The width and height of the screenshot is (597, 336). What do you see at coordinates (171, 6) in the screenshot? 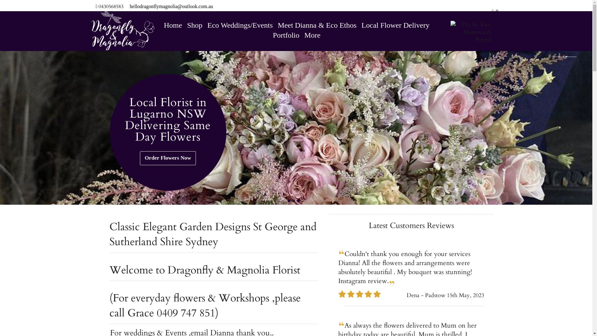
I see `hellodragonflymagnolia@outlook.com.au` at bounding box center [171, 6].